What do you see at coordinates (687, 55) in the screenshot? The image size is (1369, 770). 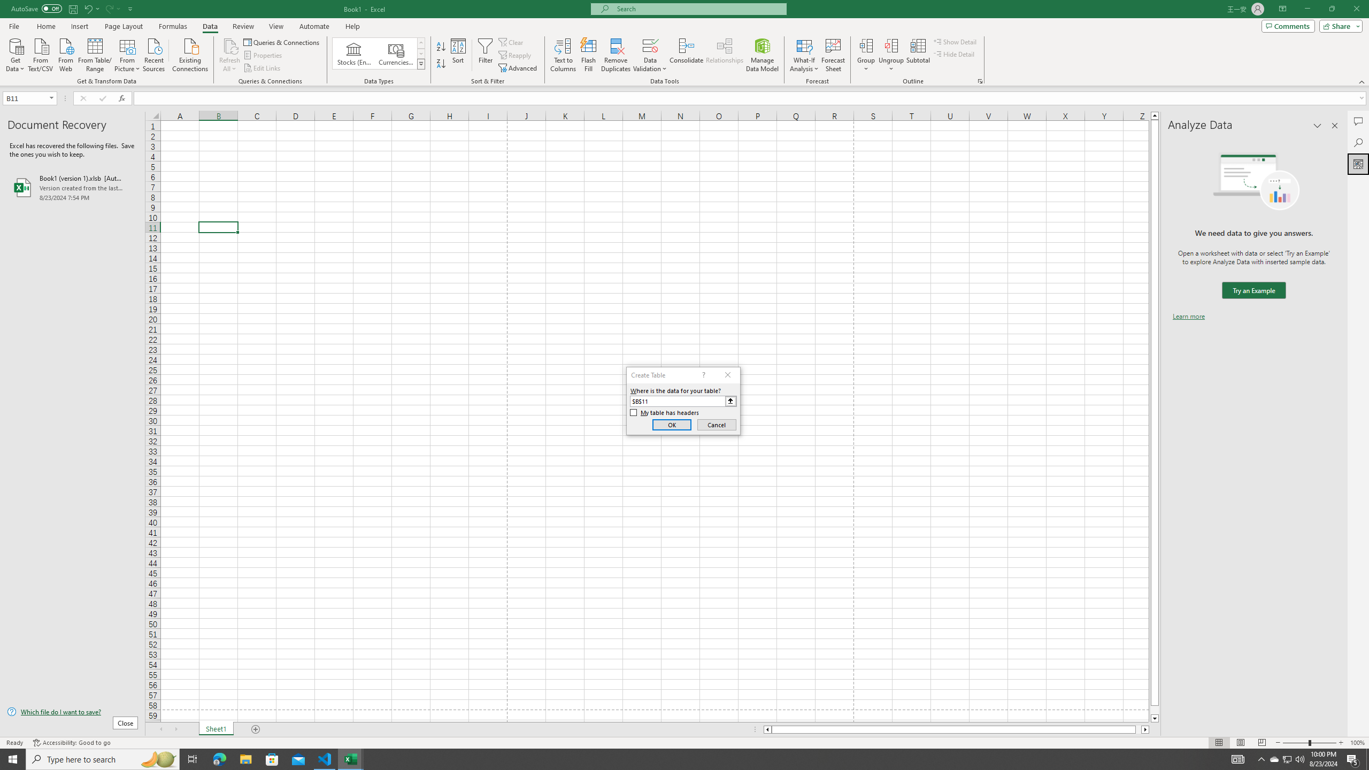 I see `Consolidate...` at bounding box center [687, 55].